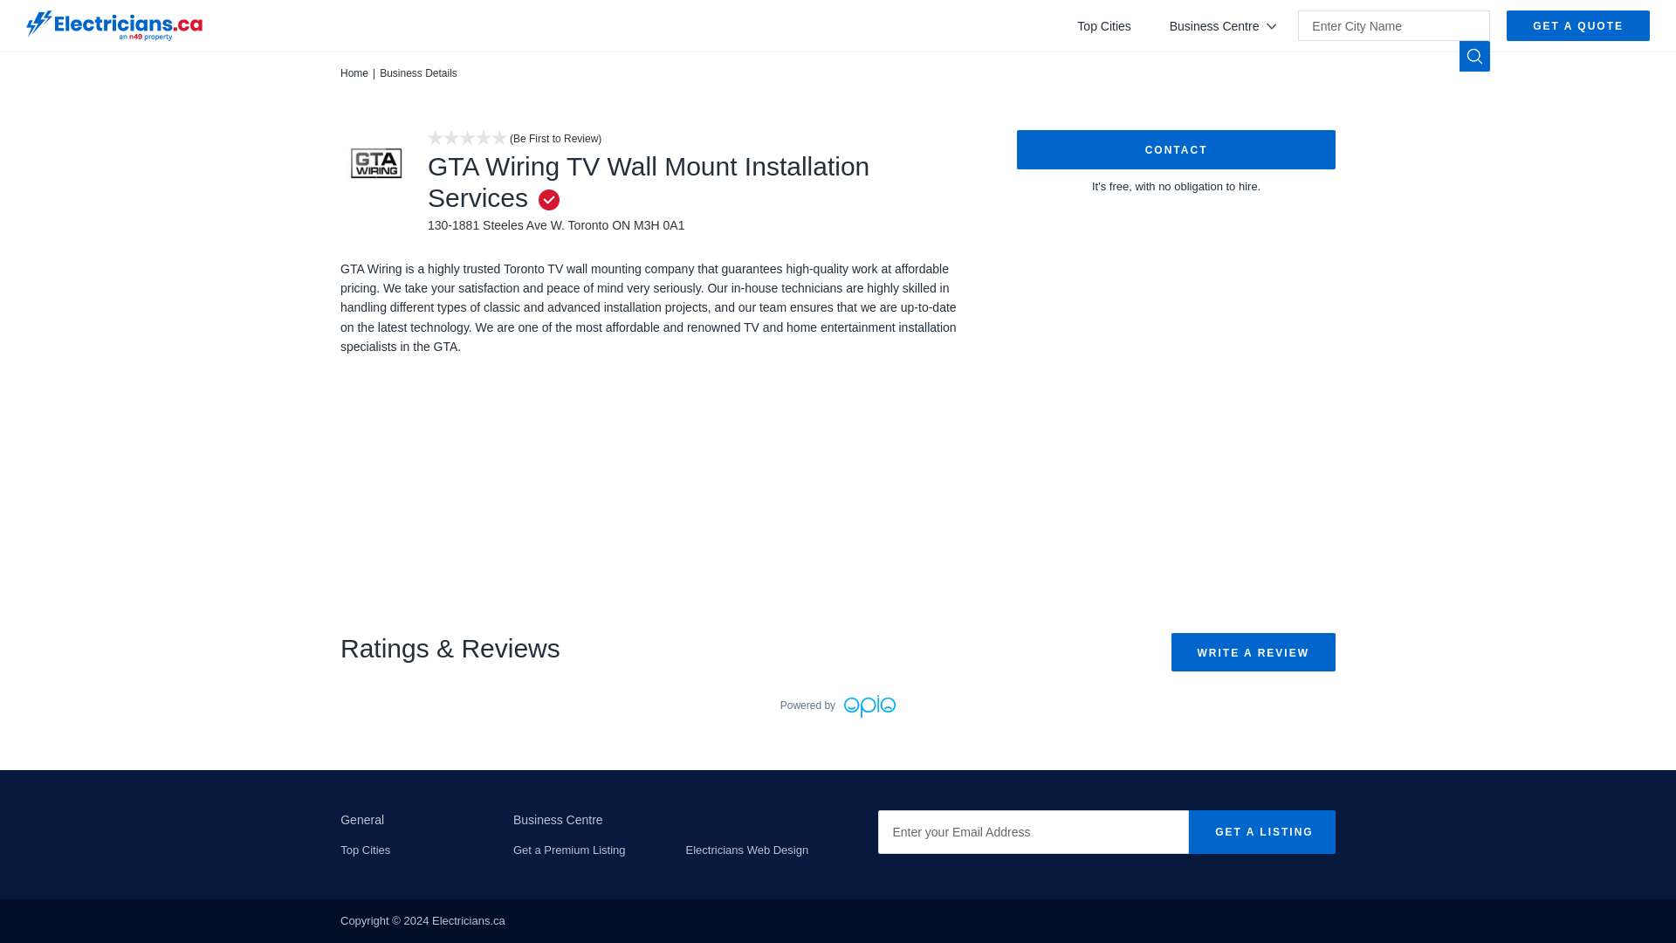 This screenshot has width=1676, height=943. Describe the element at coordinates (1260, 831) in the screenshot. I see `GET A LISTING` at that location.